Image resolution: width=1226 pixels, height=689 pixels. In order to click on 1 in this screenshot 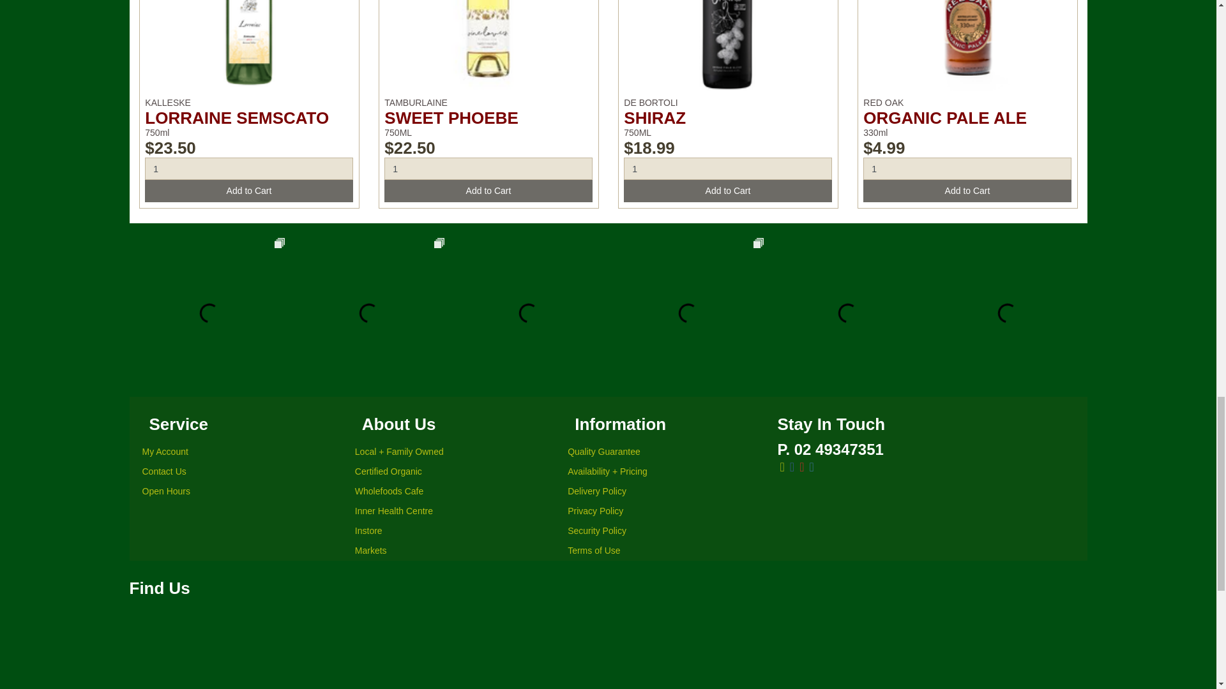, I will do `click(967, 168)`.